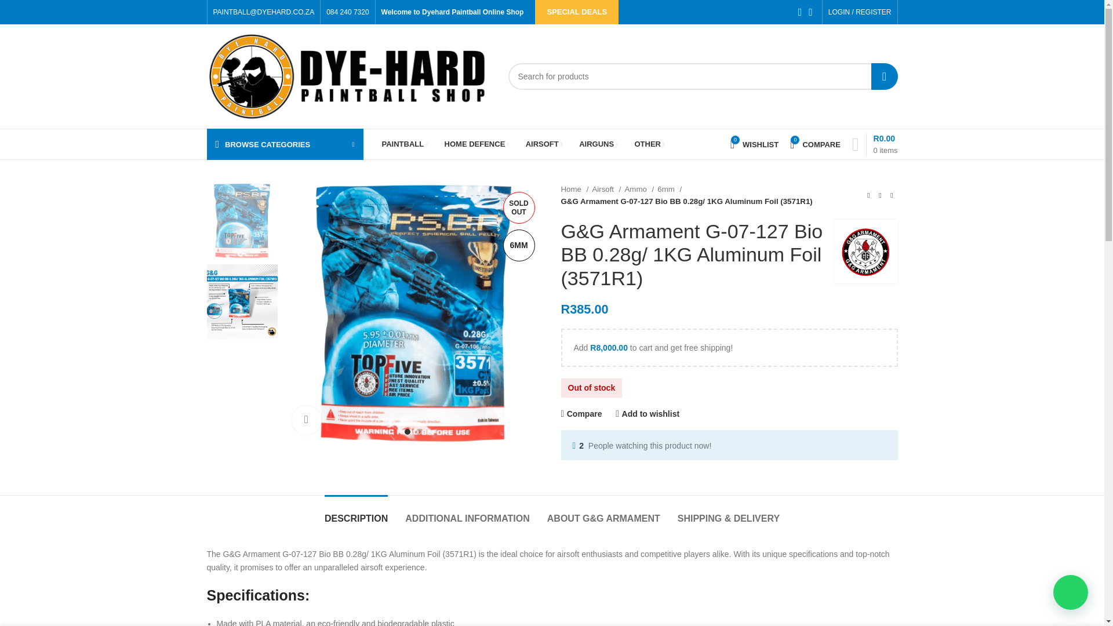 The height and width of the screenshot is (626, 1113). What do you see at coordinates (577, 12) in the screenshot?
I see `SPECIAL DEALS` at bounding box center [577, 12].